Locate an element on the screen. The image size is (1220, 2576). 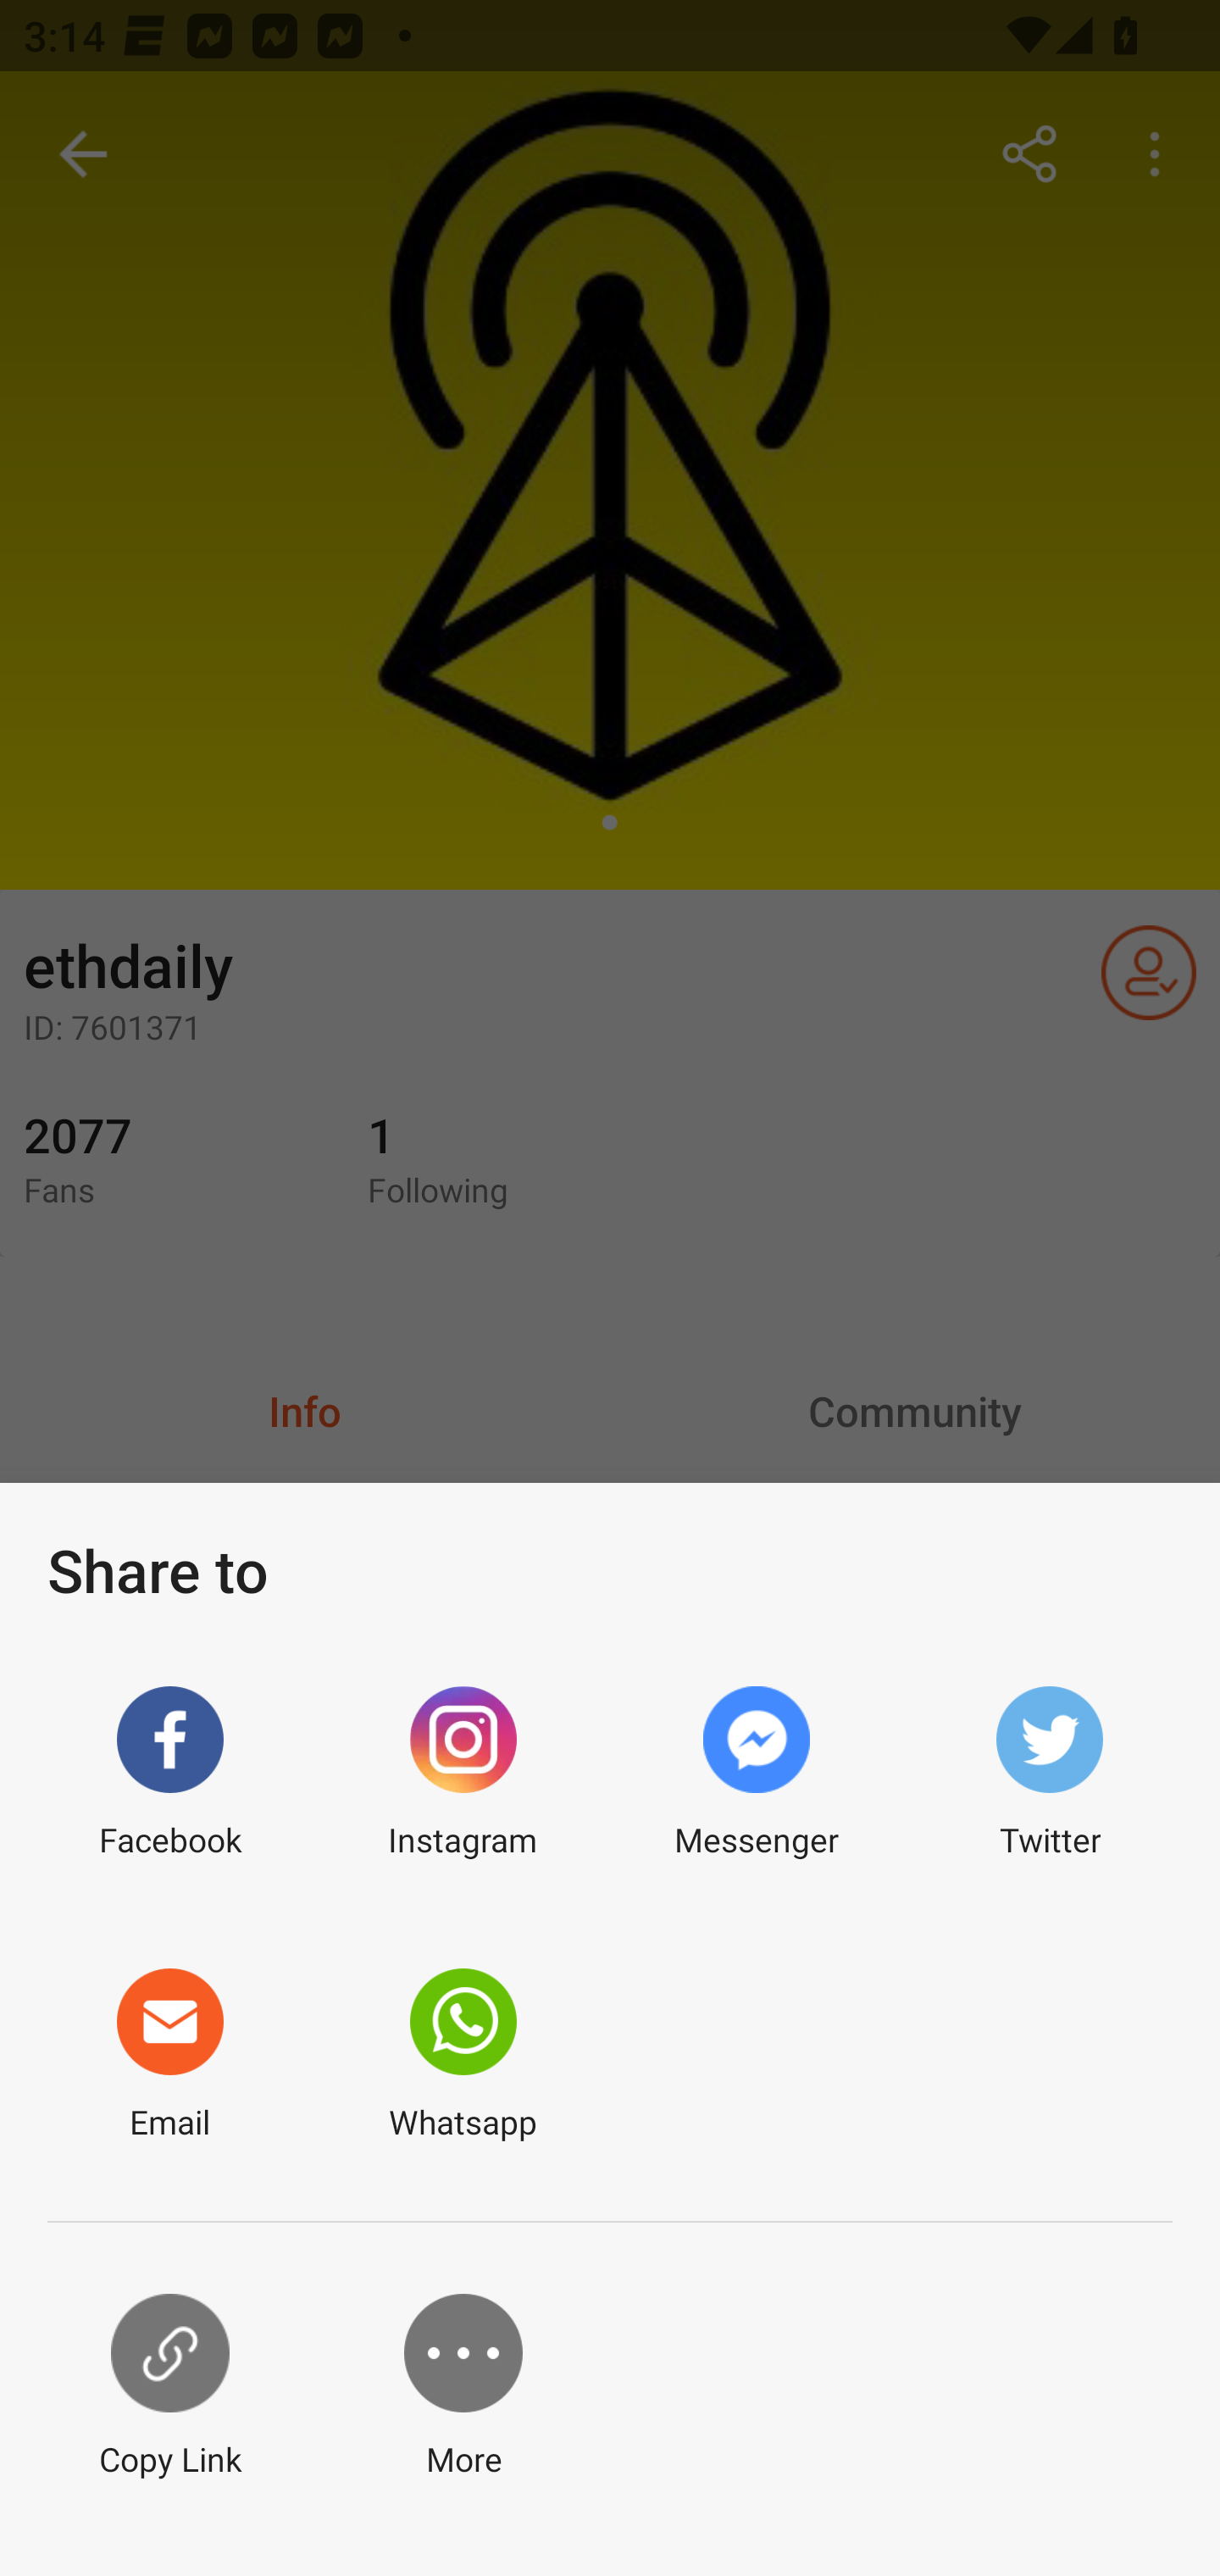
Copy Link is located at coordinates (169, 2388).